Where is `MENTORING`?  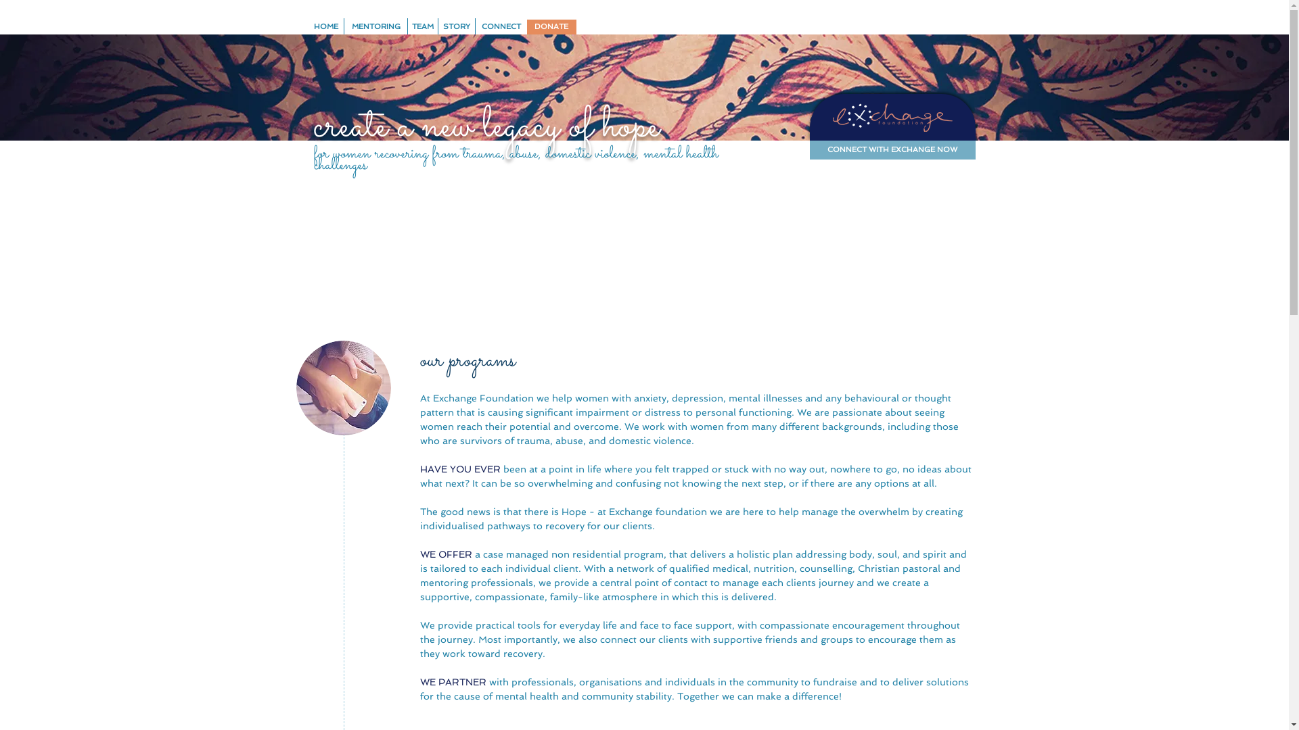
MENTORING is located at coordinates (376, 27).